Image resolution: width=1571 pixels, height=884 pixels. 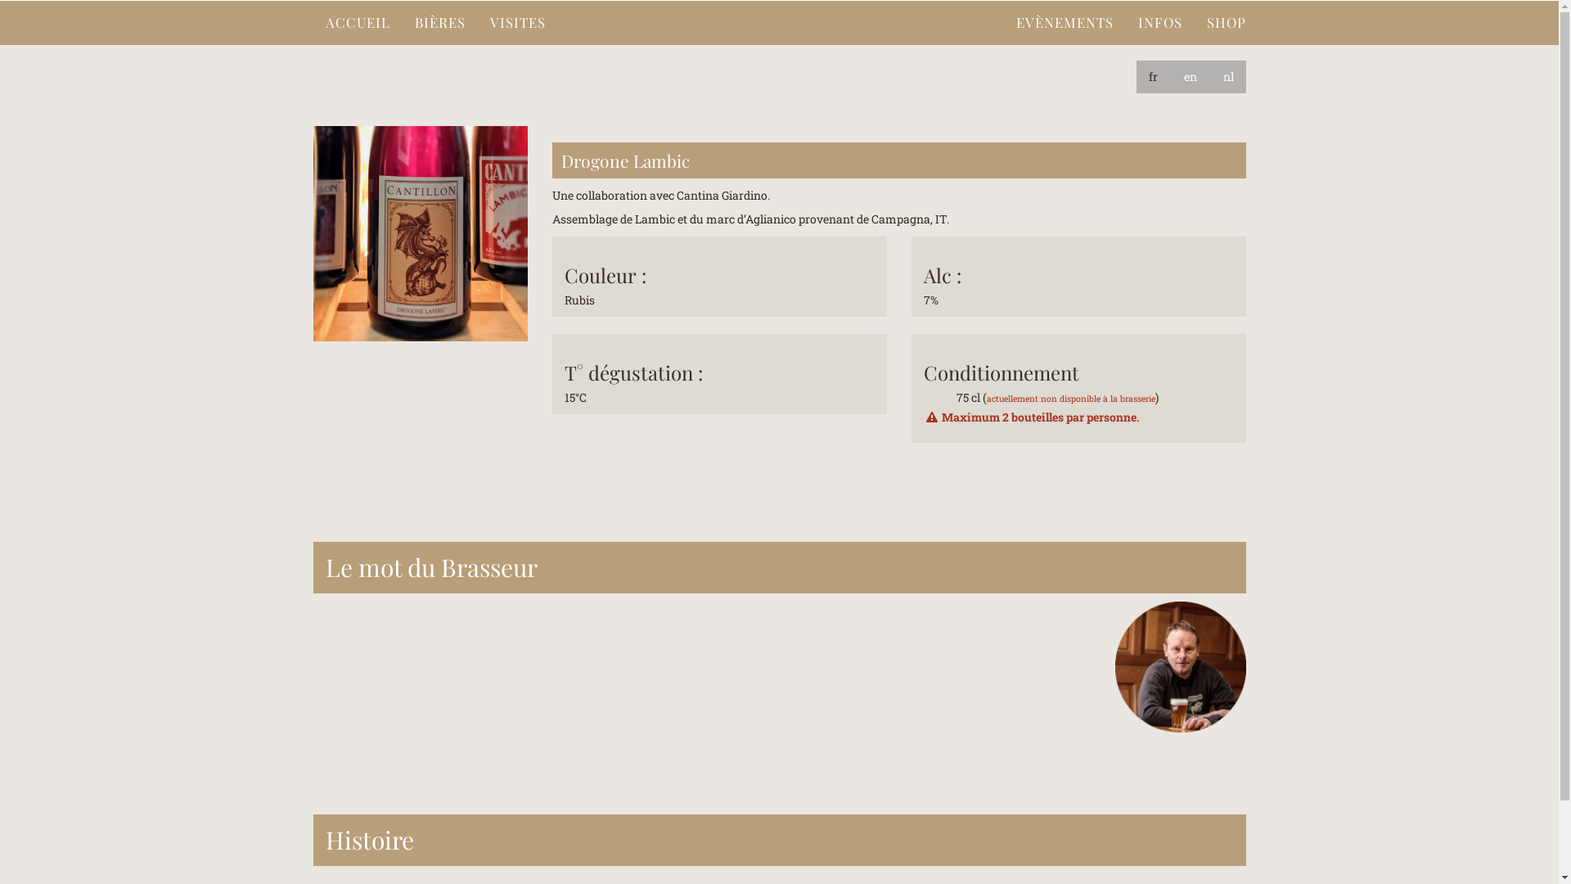 What do you see at coordinates (1229, 77) in the screenshot?
I see `nl` at bounding box center [1229, 77].